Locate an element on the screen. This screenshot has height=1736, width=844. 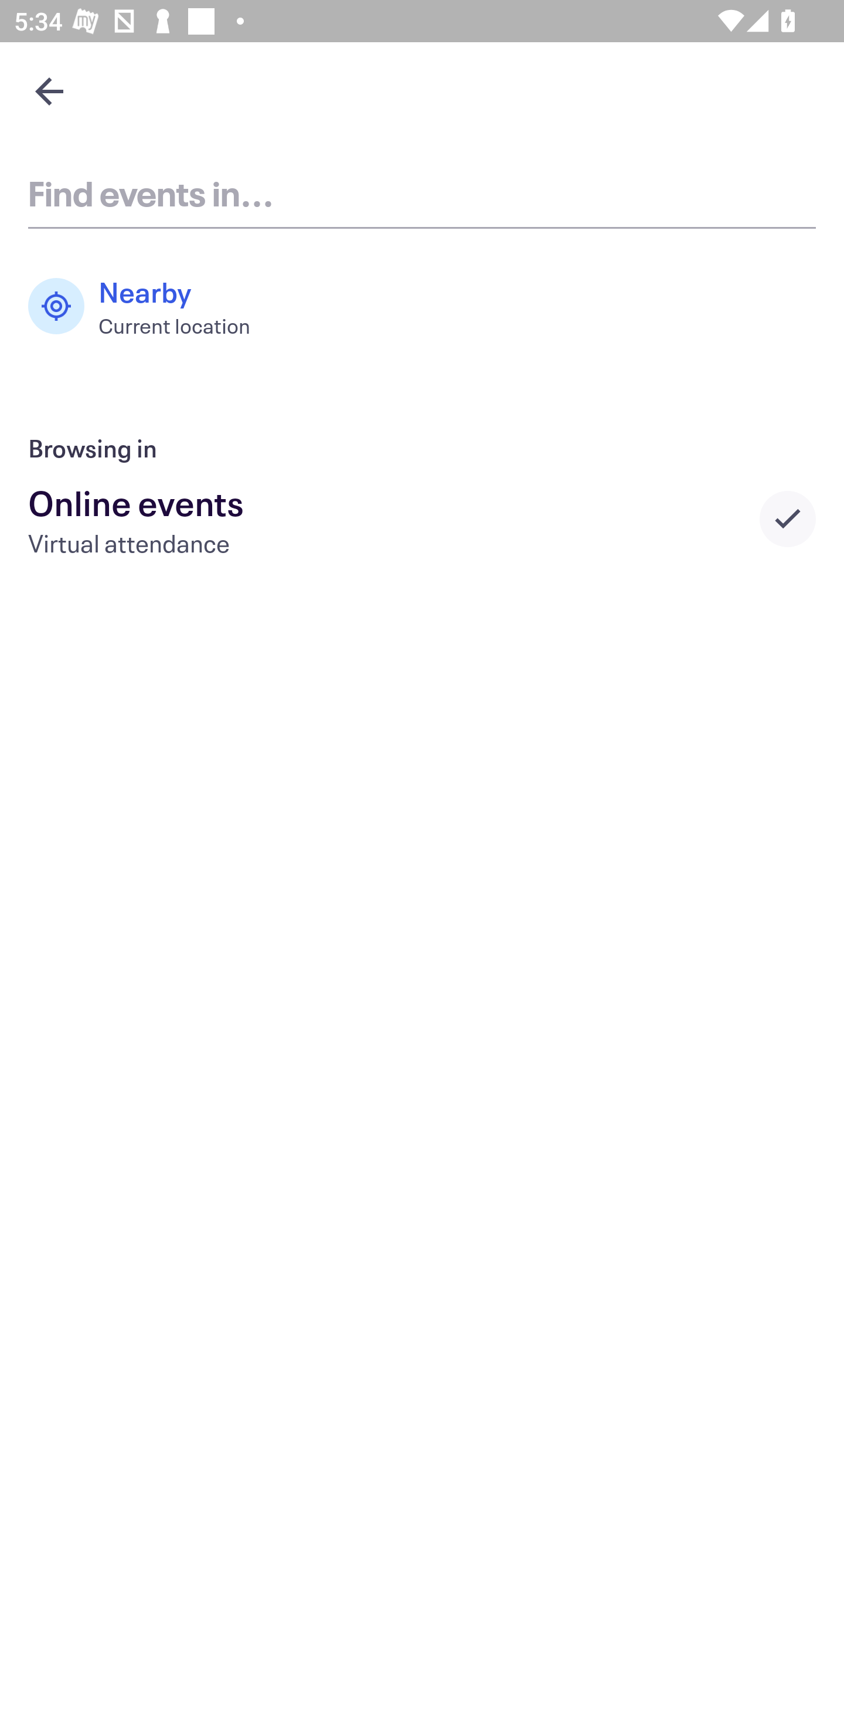
Nearby Current location is located at coordinates (149, 306).